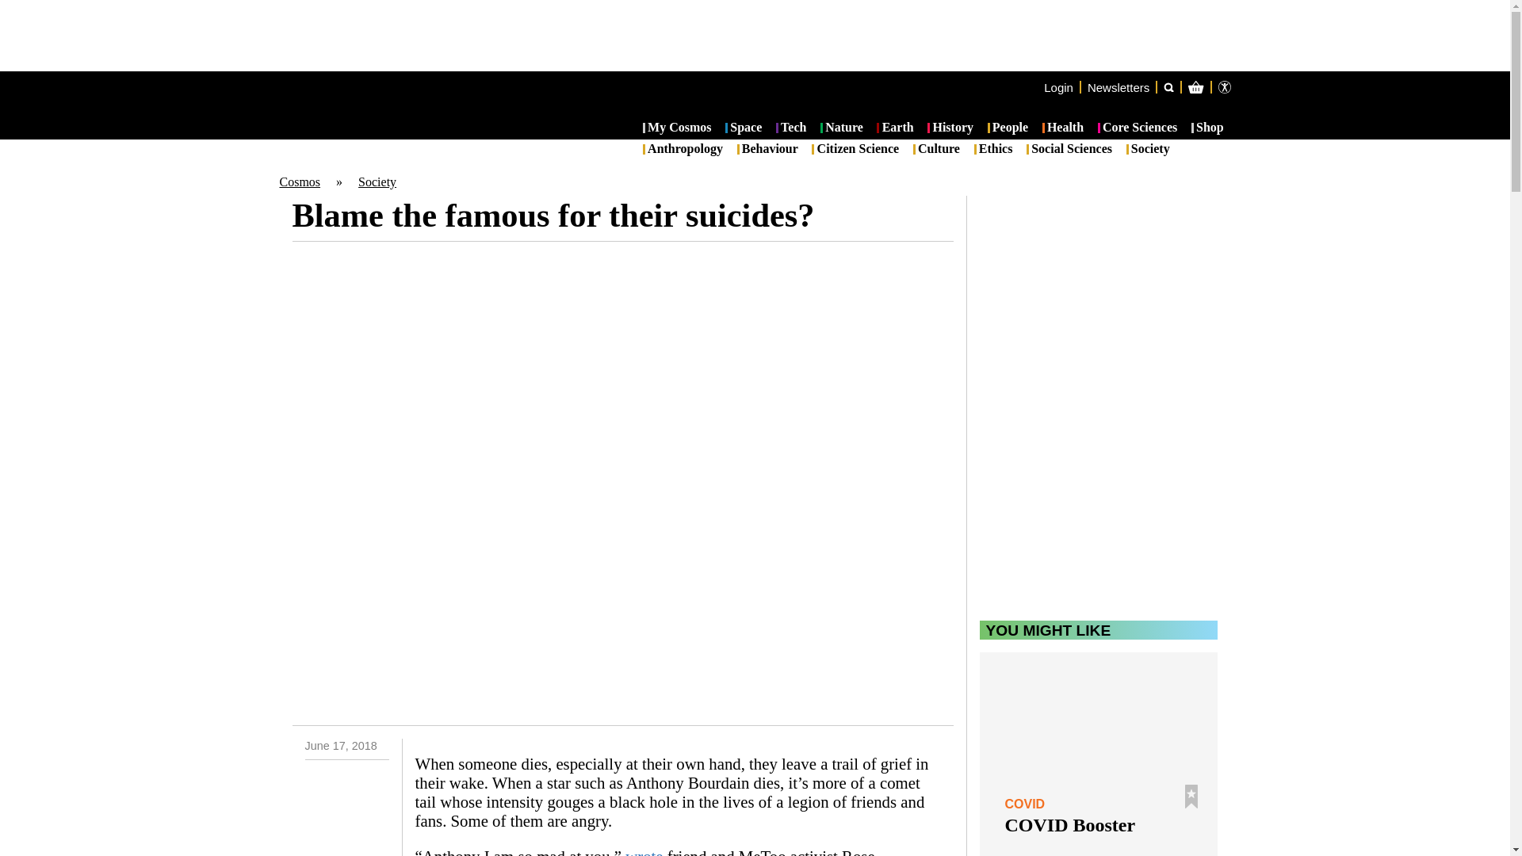  What do you see at coordinates (894, 128) in the screenshot?
I see `Earth` at bounding box center [894, 128].